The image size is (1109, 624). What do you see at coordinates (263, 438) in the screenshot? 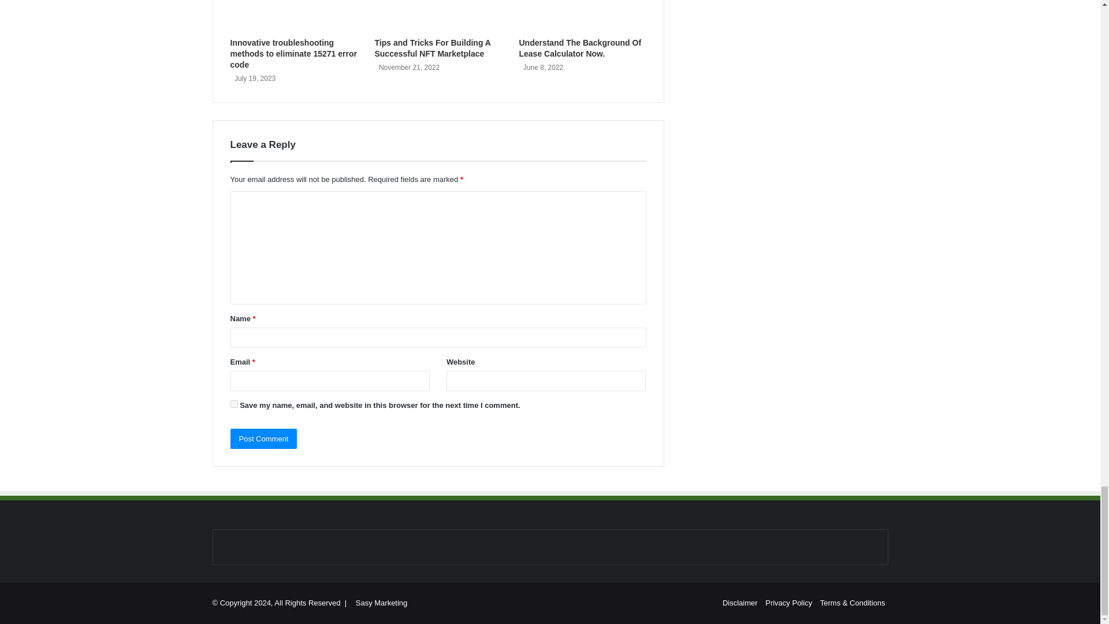
I see `Post Comment` at bounding box center [263, 438].